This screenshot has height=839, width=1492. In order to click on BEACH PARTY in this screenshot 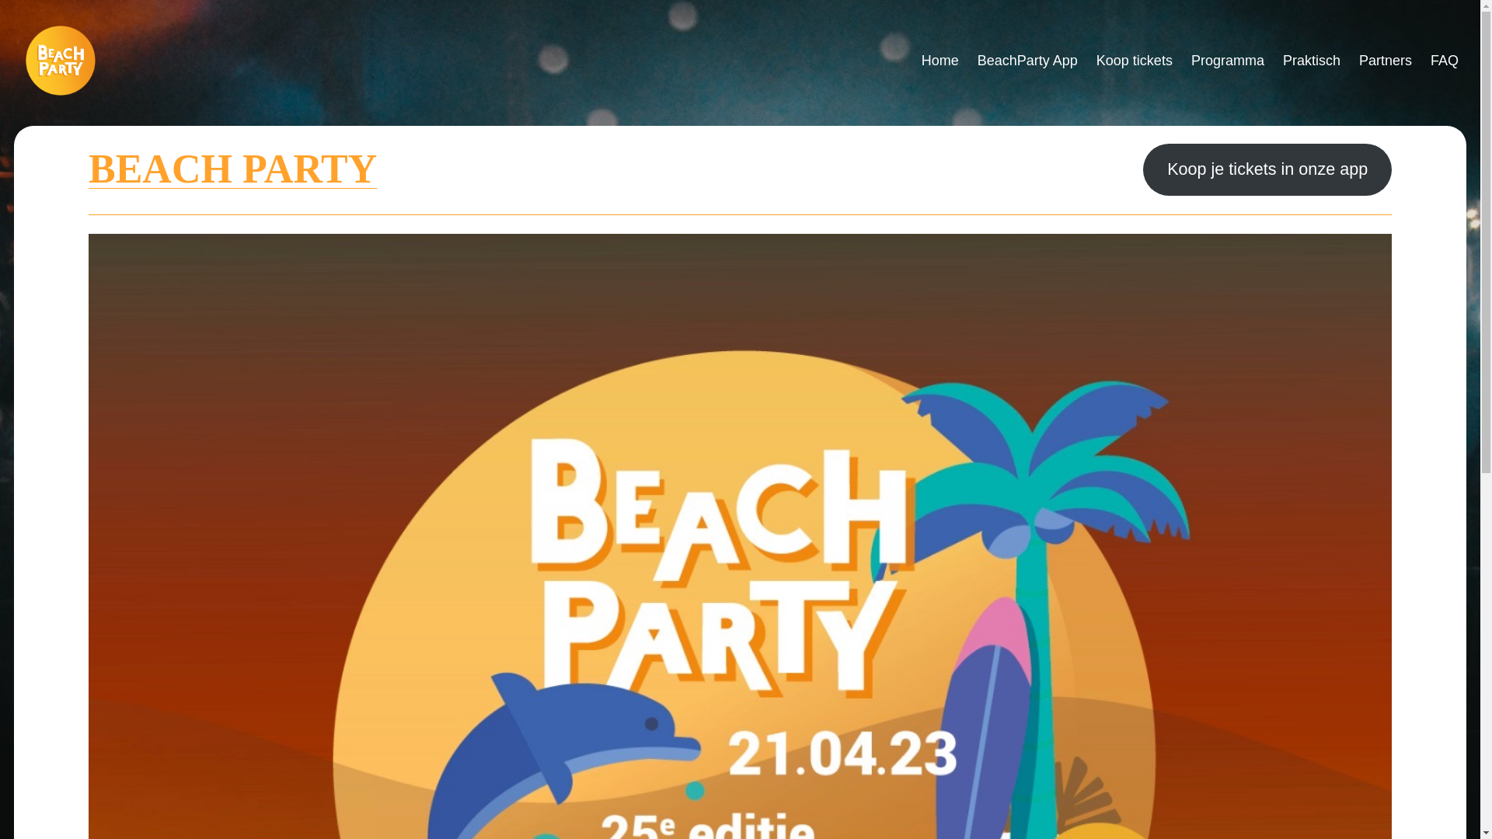, I will do `click(233, 169)`.